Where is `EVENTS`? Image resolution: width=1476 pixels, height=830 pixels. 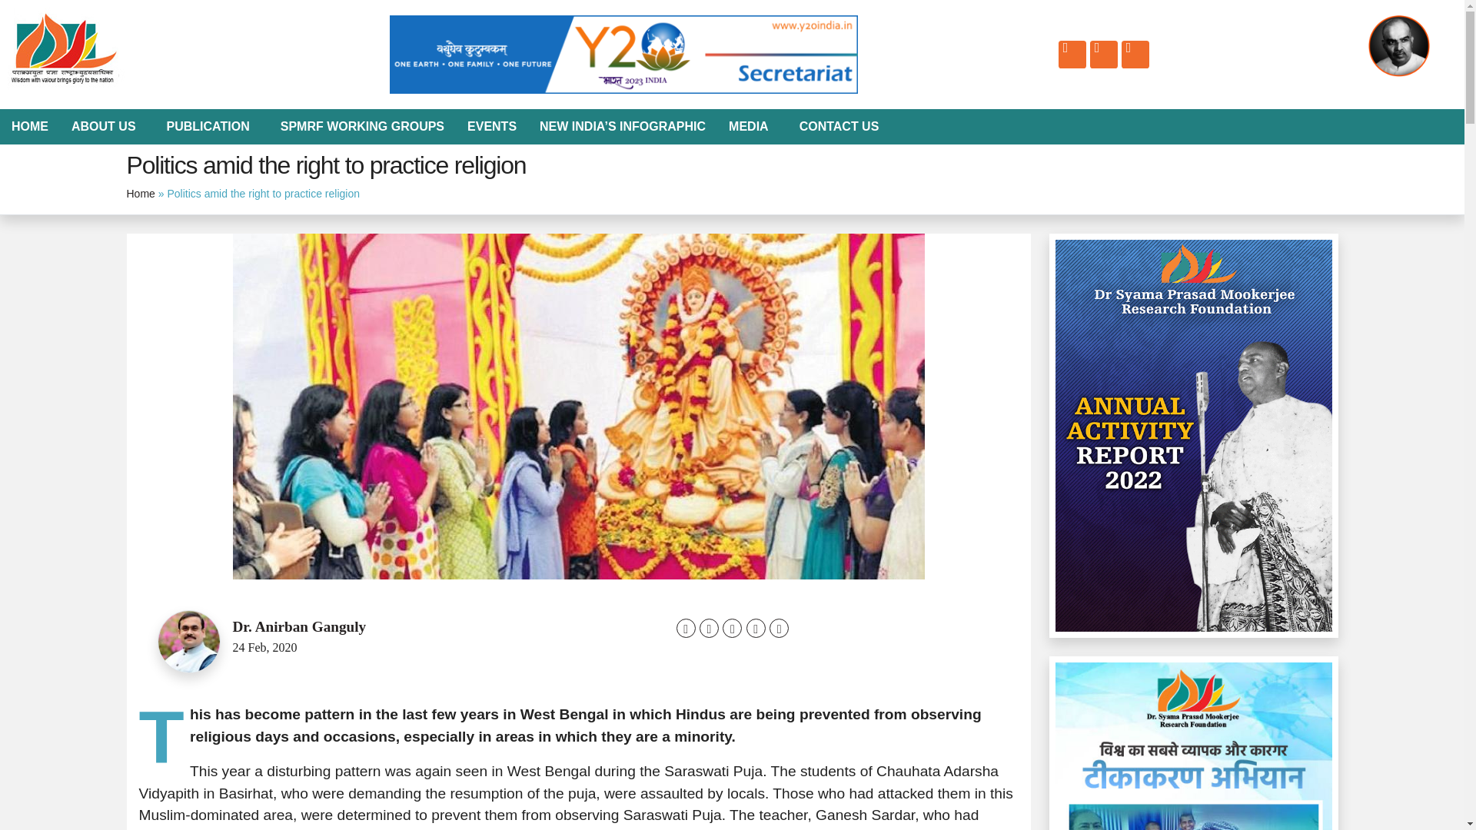 EVENTS is located at coordinates (492, 126).